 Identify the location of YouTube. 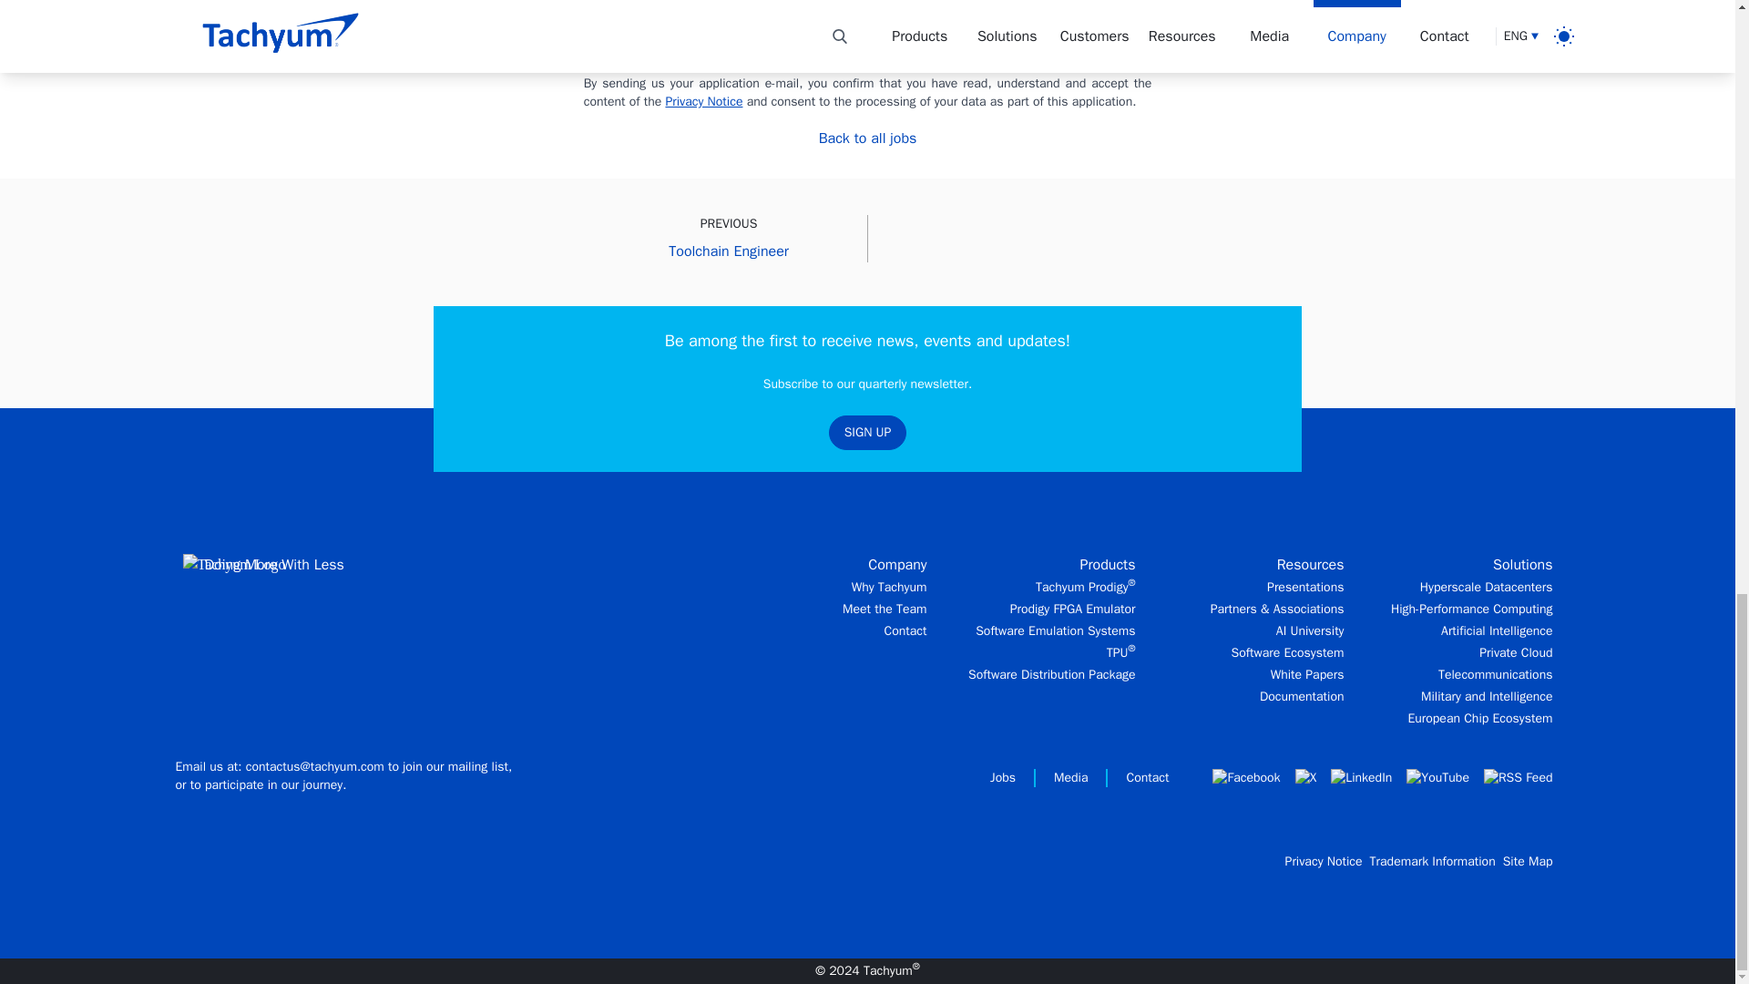
(1437, 778).